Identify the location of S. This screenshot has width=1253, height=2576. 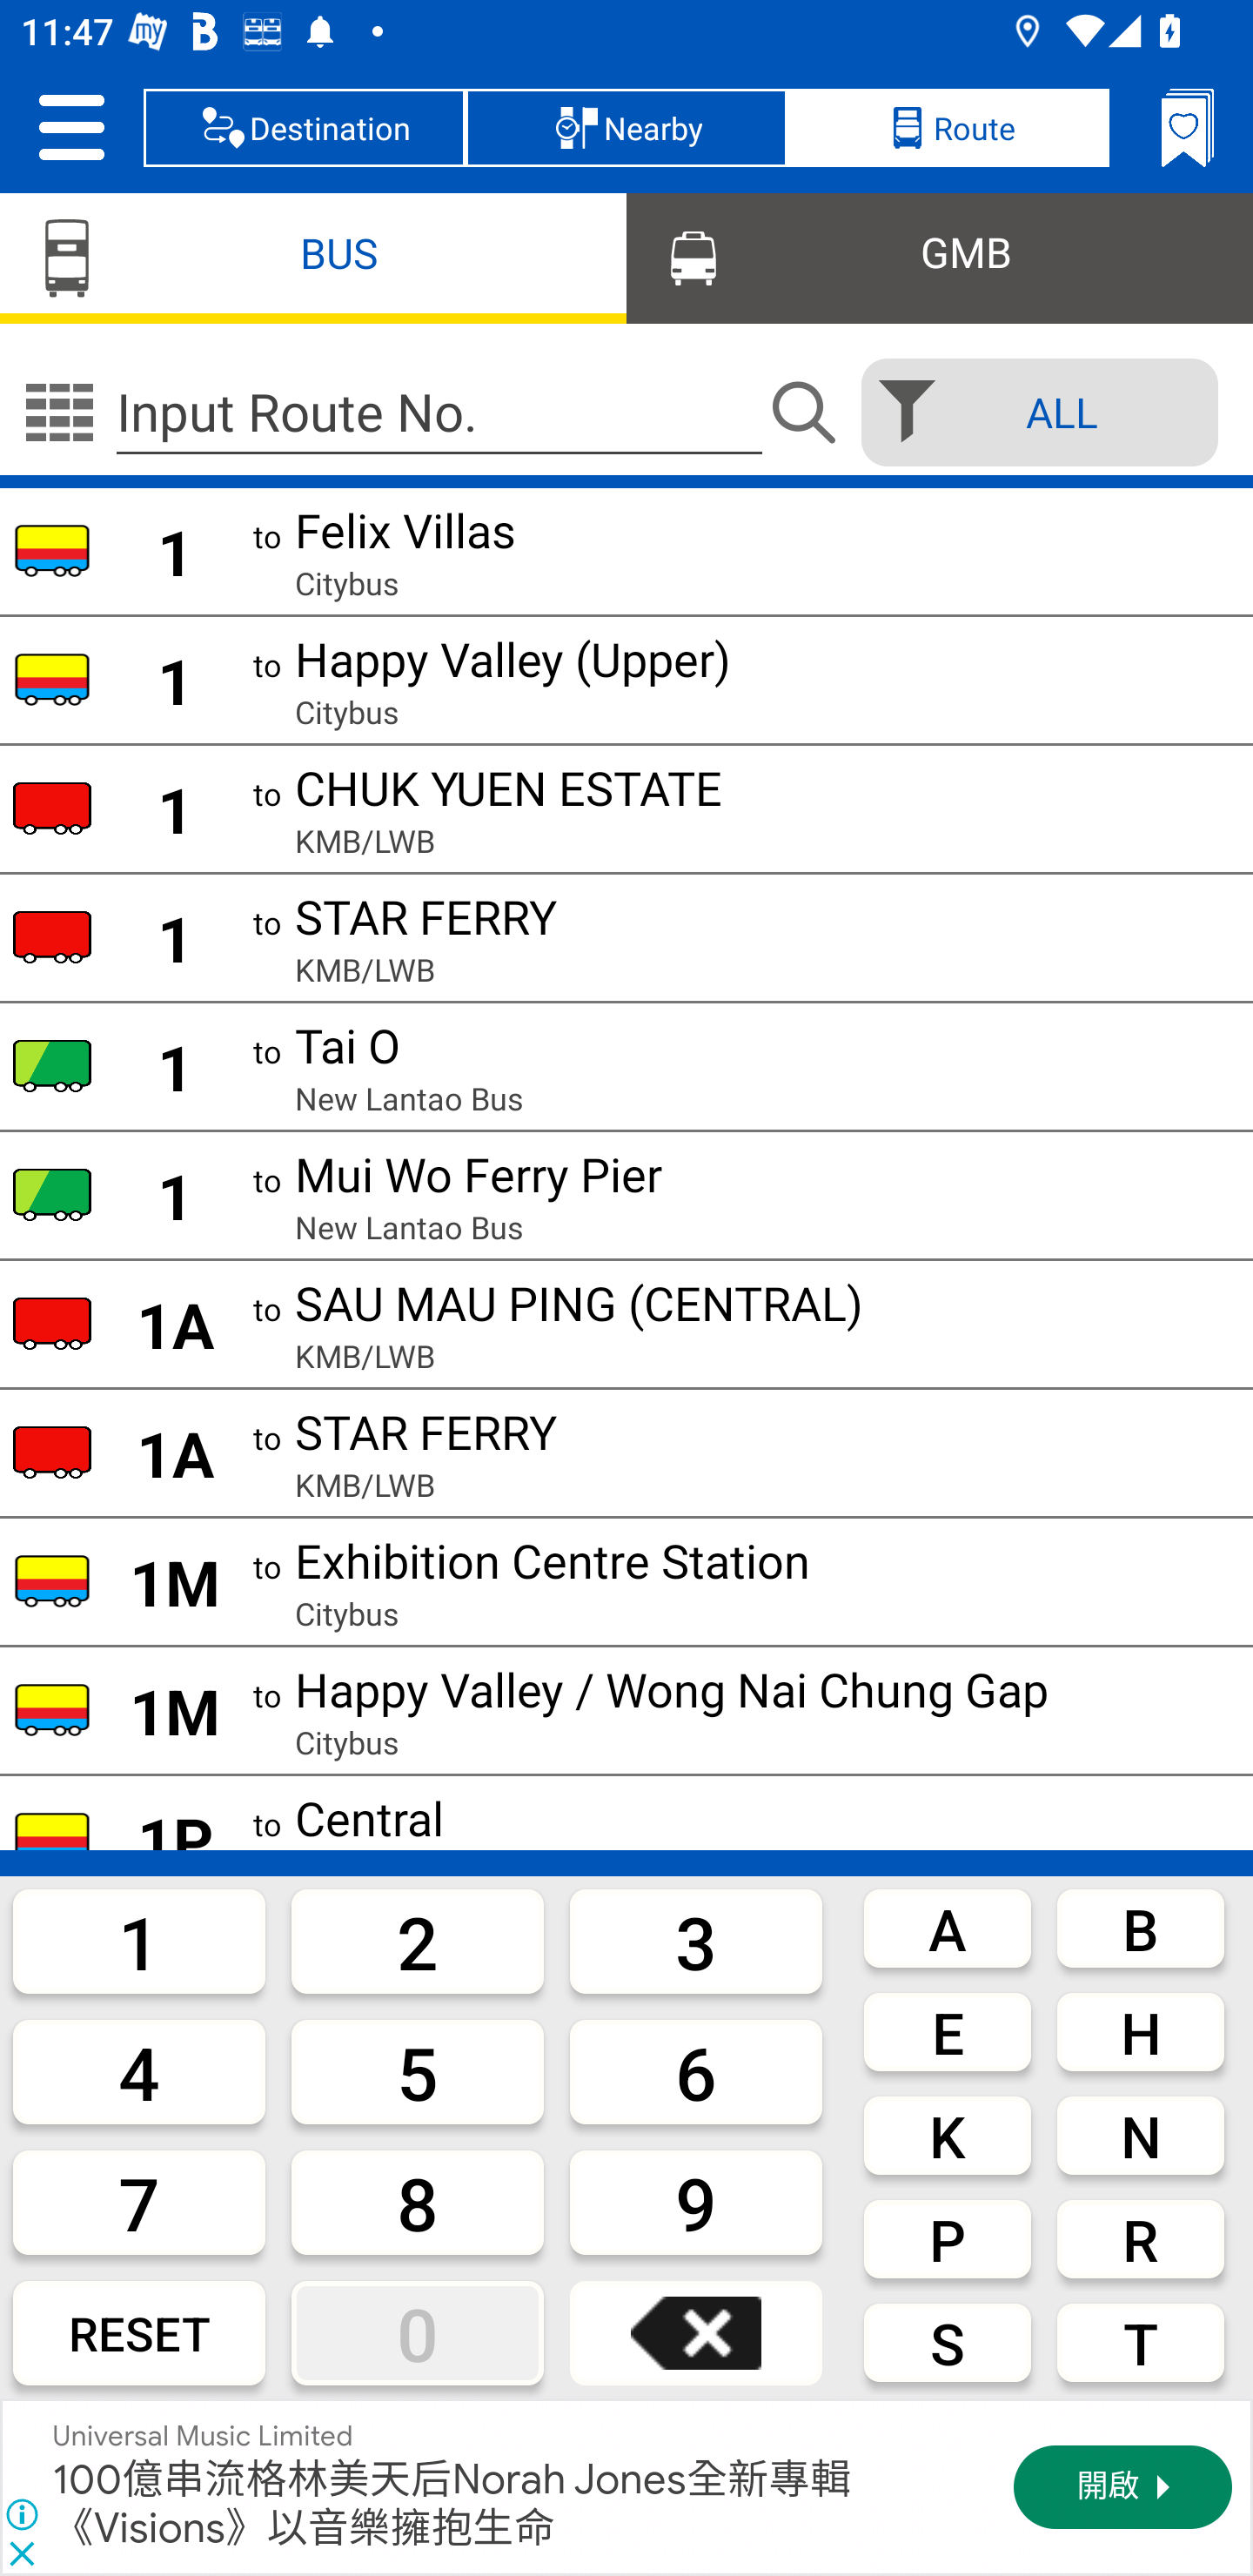
(948, 2343).